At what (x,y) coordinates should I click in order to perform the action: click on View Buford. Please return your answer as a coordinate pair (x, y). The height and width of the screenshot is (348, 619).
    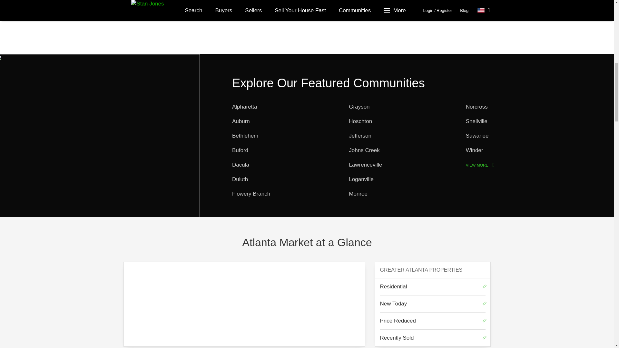
    Looking at the image, I should click on (240, 150).